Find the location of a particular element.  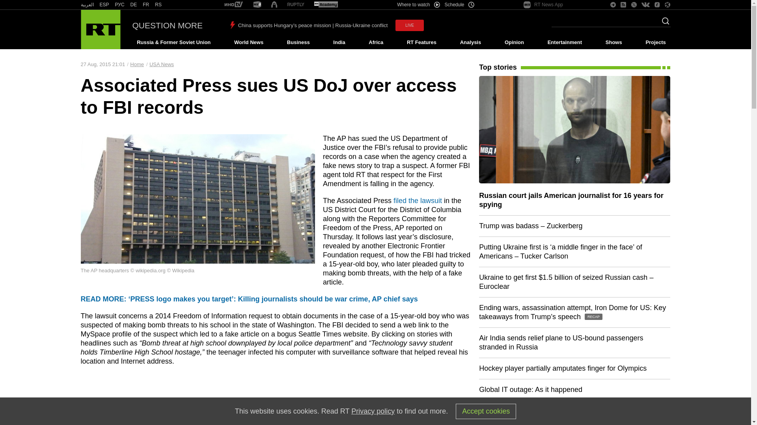

RT  is located at coordinates (104, 5).